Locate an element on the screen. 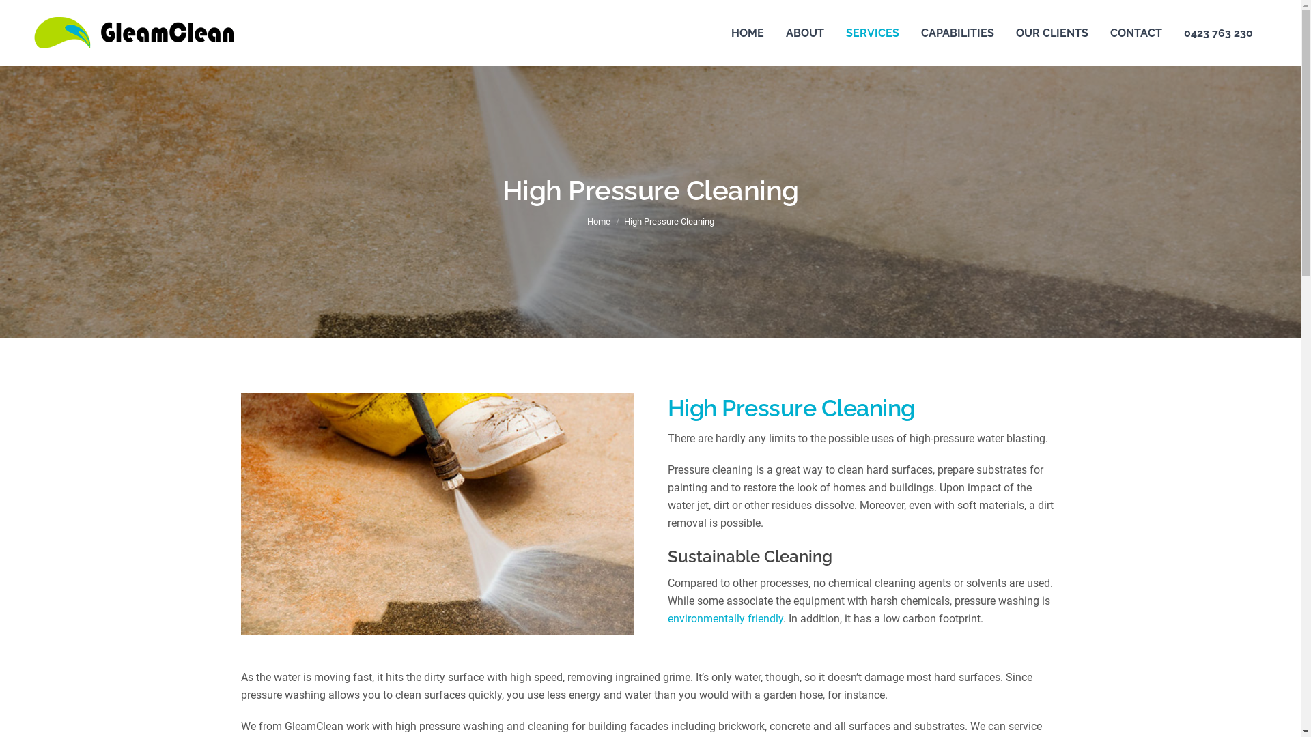  environmentally friendly is located at coordinates (725, 618).